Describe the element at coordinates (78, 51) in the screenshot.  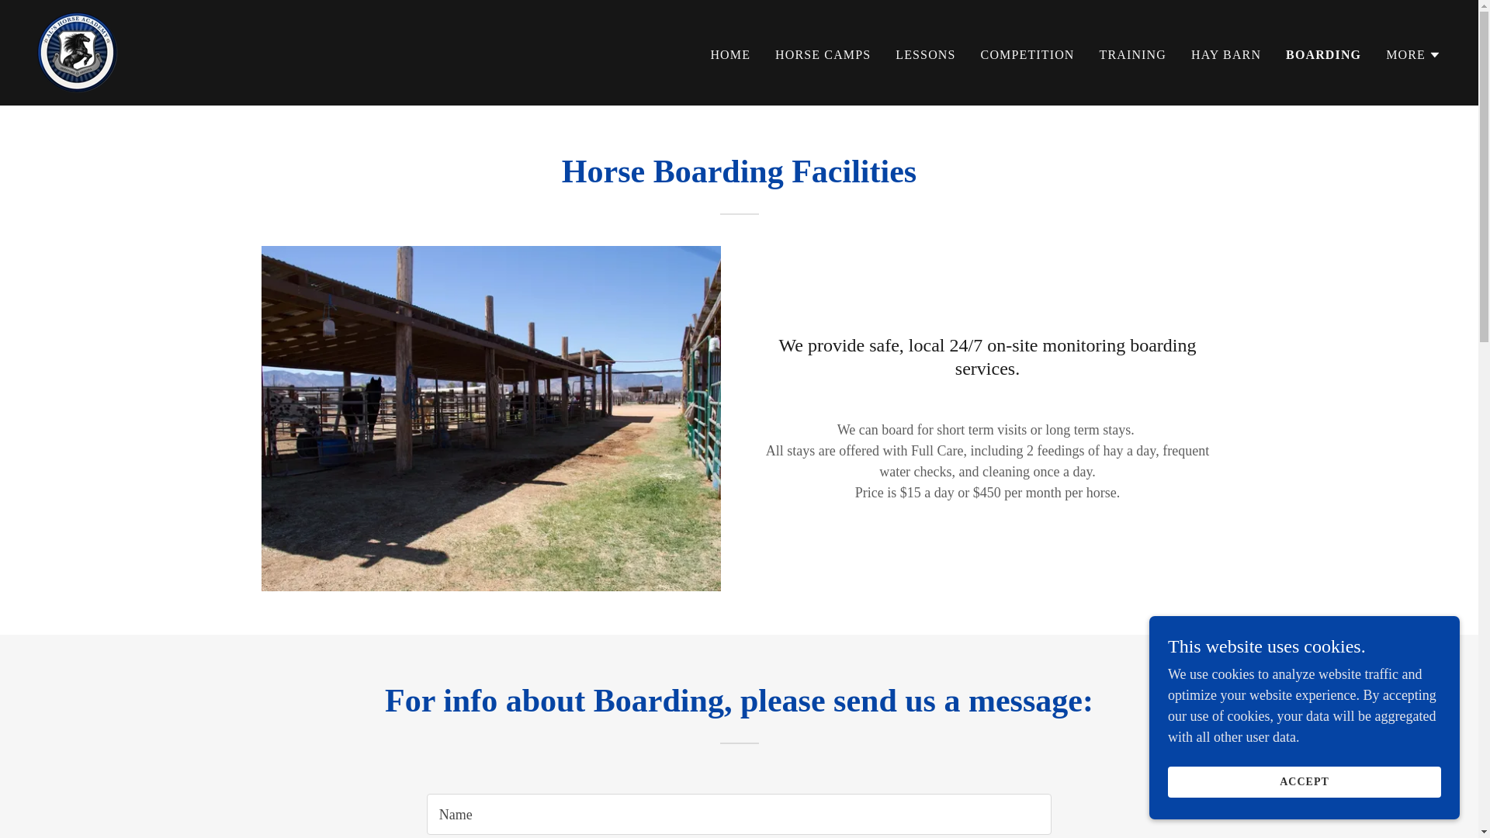
I see `Al's Horse Academy` at that location.